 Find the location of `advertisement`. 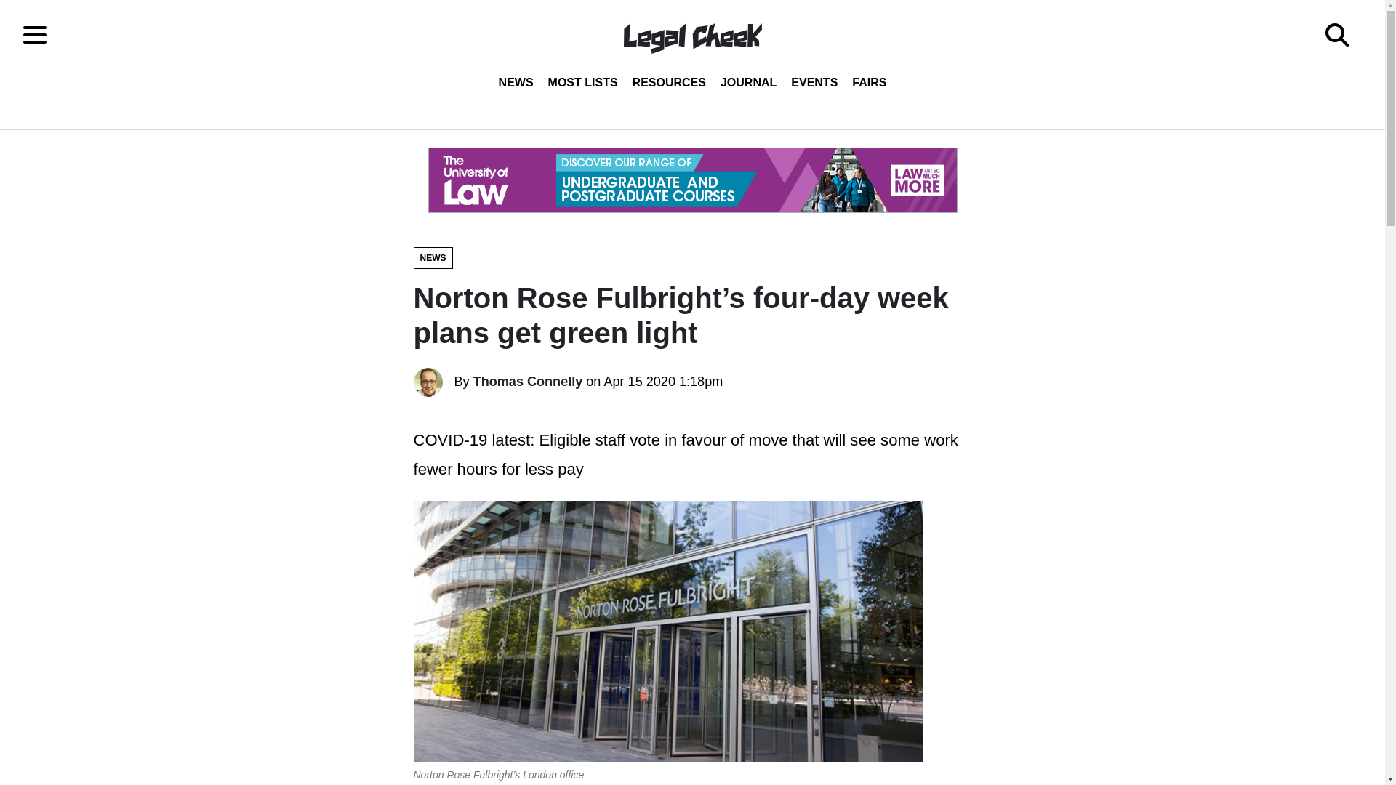

advertisement is located at coordinates (691, 180).